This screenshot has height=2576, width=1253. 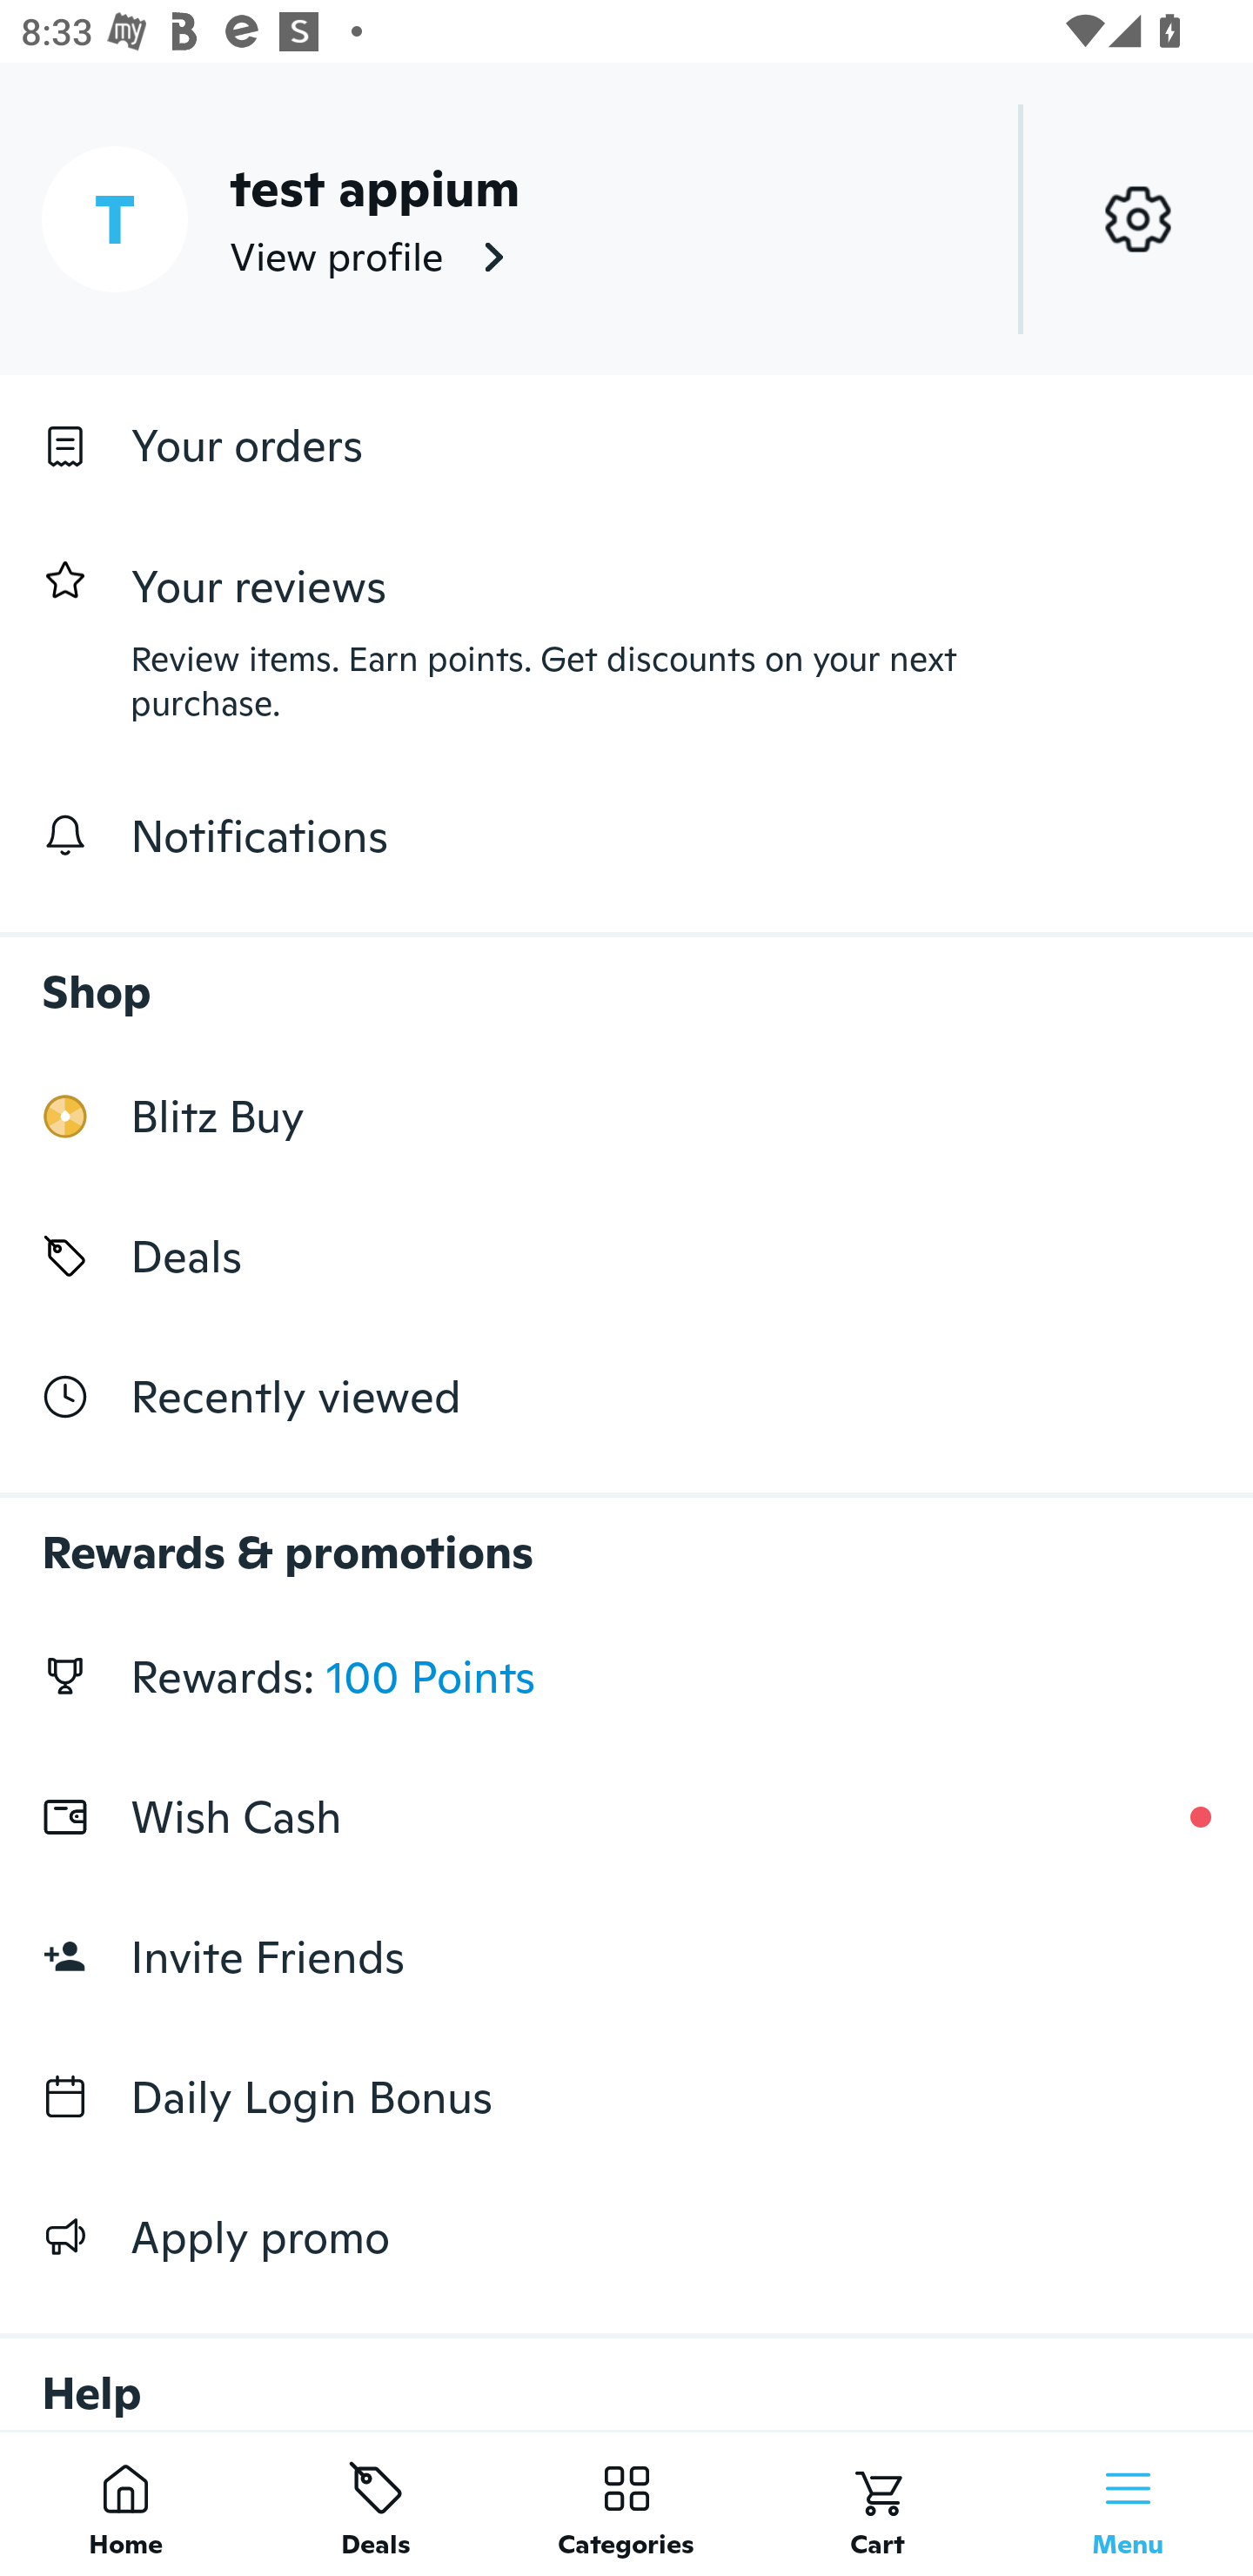 What do you see at coordinates (626, 976) in the screenshot?
I see `Shop` at bounding box center [626, 976].